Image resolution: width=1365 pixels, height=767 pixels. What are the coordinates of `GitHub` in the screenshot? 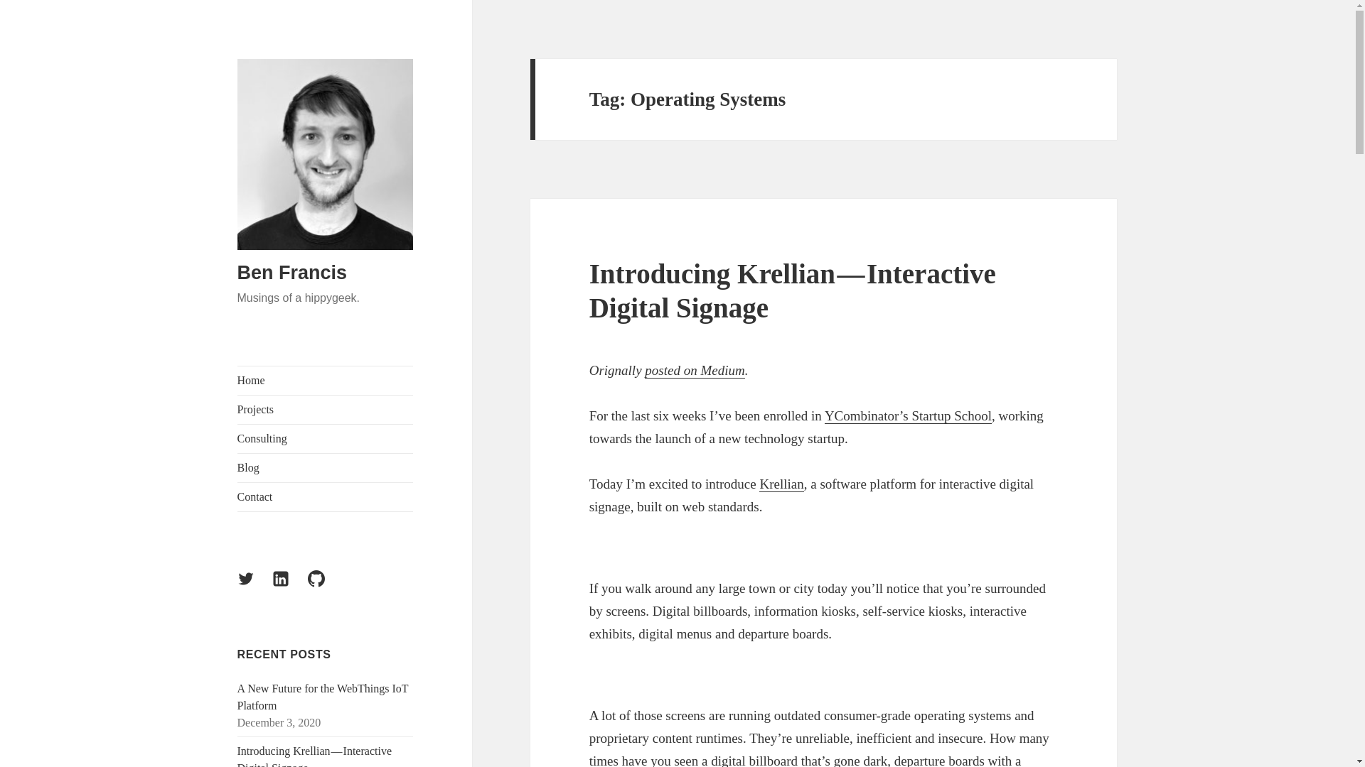 It's located at (325, 587).